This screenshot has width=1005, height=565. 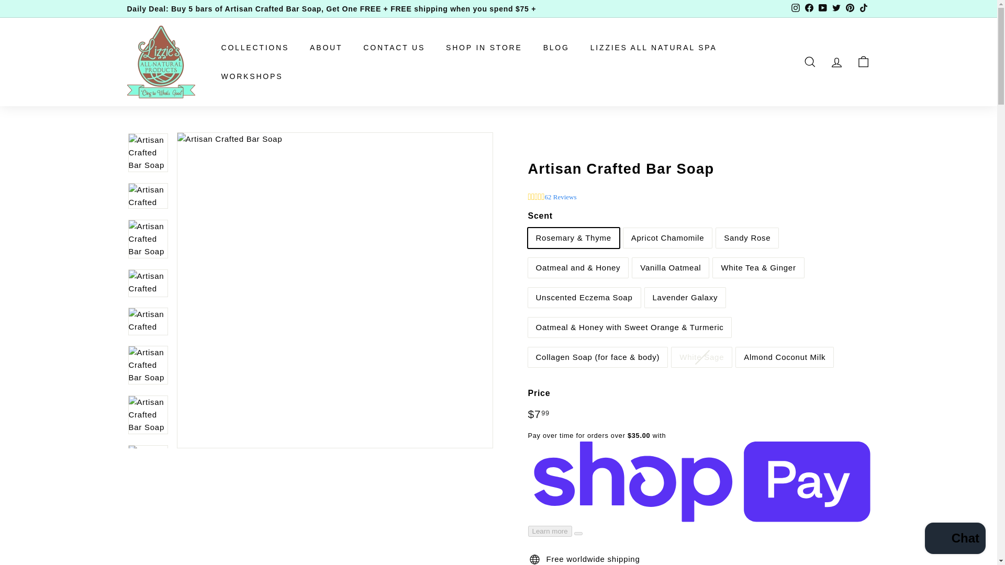 What do you see at coordinates (955, 539) in the screenshot?
I see `Shopify online store chat` at bounding box center [955, 539].